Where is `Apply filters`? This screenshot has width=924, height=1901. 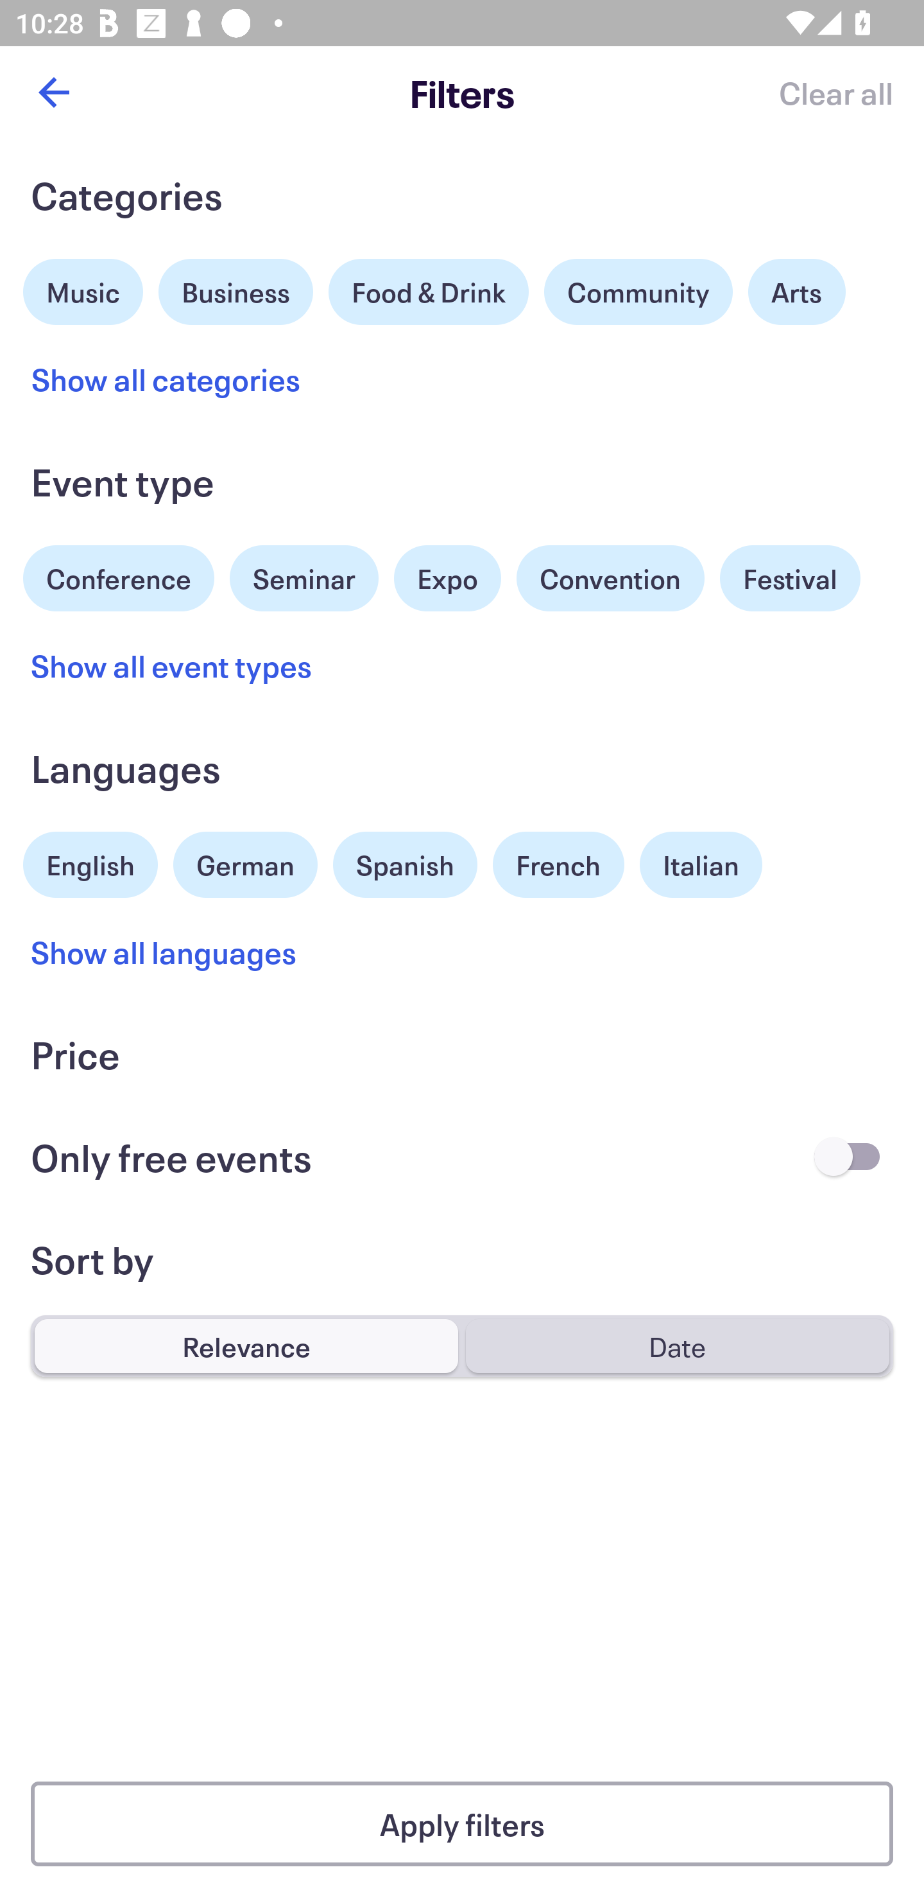 Apply filters is located at coordinates (462, 1824).